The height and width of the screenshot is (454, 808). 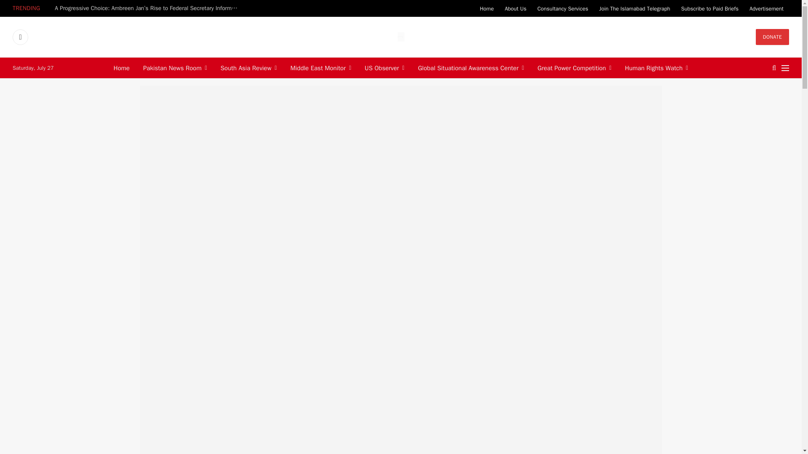 I want to click on Home, so click(x=486, y=8).